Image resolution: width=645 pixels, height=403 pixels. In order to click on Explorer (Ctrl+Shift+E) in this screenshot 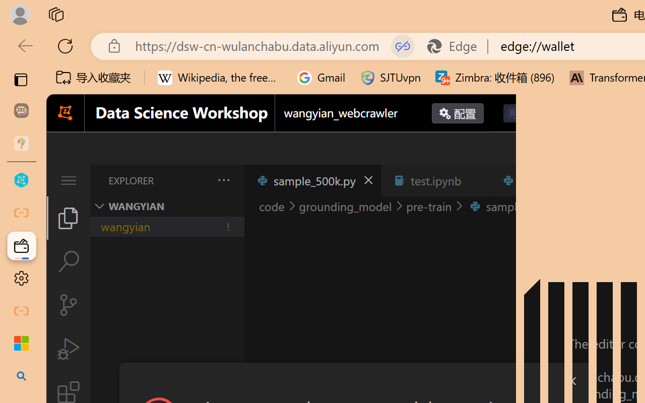, I will do `click(69, 218)`.